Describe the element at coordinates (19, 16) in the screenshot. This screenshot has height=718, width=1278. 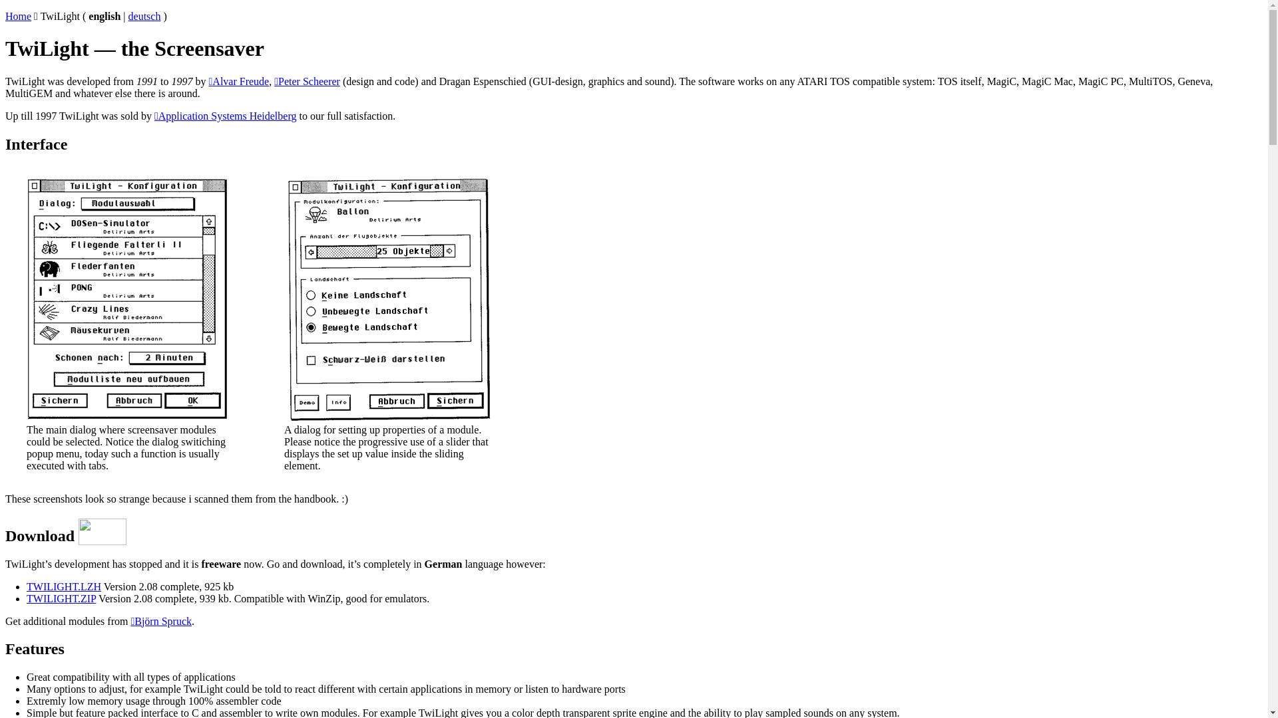
I see `Home` at that location.